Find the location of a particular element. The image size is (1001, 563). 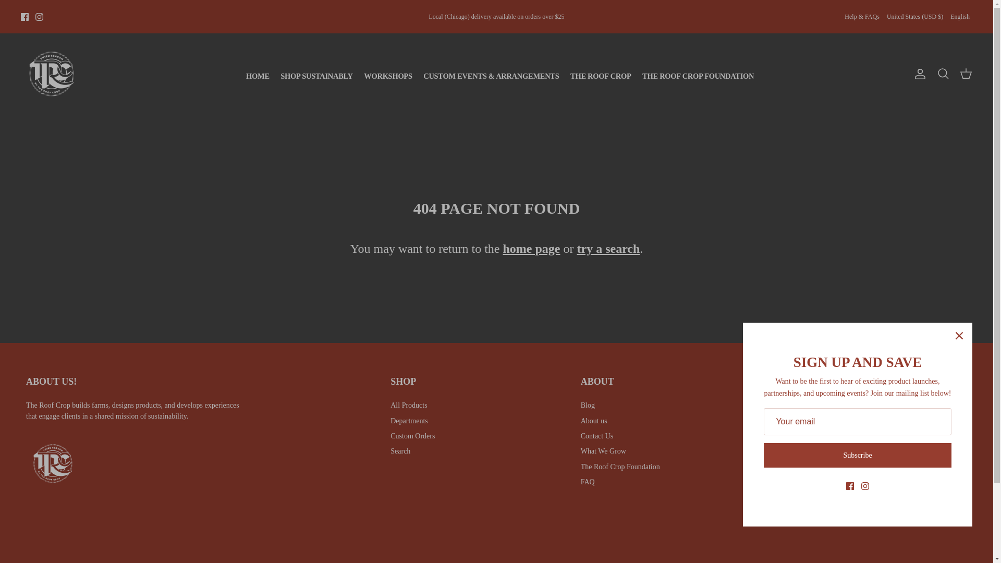

THE ROOF CROP FOUNDATION is located at coordinates (693, 73).